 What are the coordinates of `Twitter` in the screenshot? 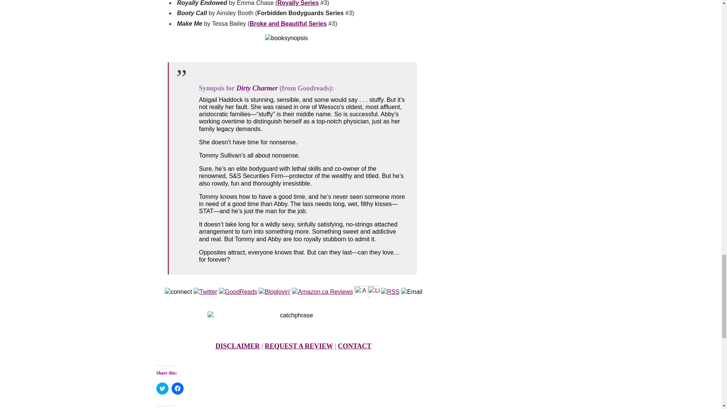 It's located at (205, 292).